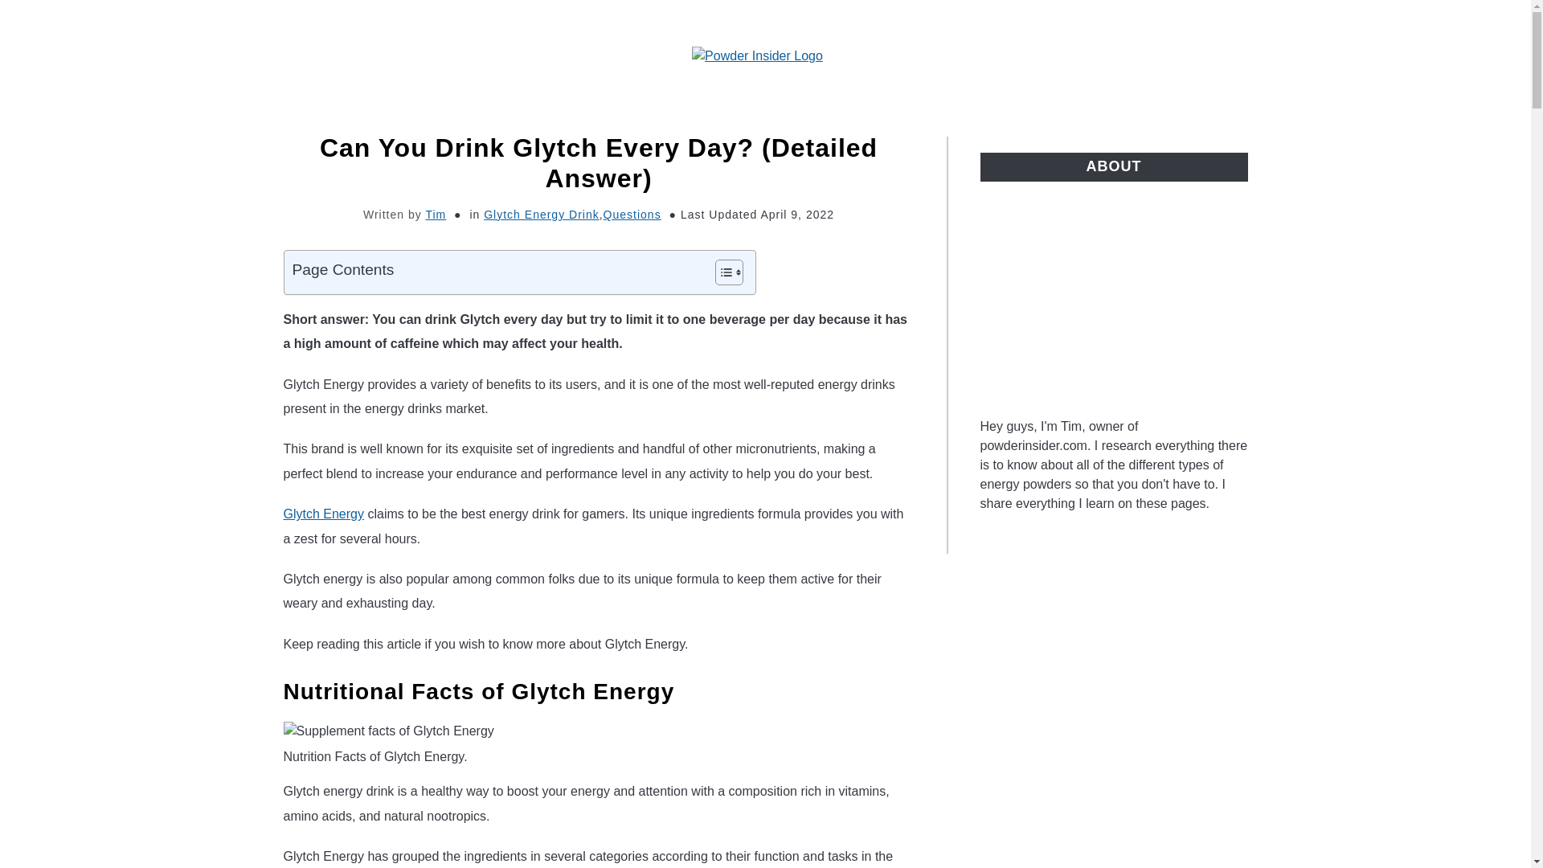  What do you see at coordinates (632, 215) in the screenshot?
I see `Questions` at bounding box center [632, 215].